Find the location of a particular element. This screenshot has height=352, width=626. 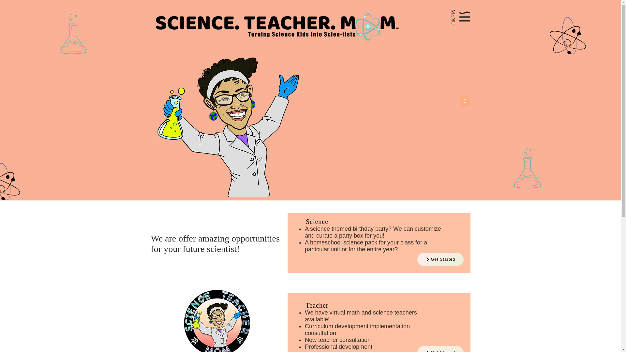

Get Started is located at coordinates (440, 259).